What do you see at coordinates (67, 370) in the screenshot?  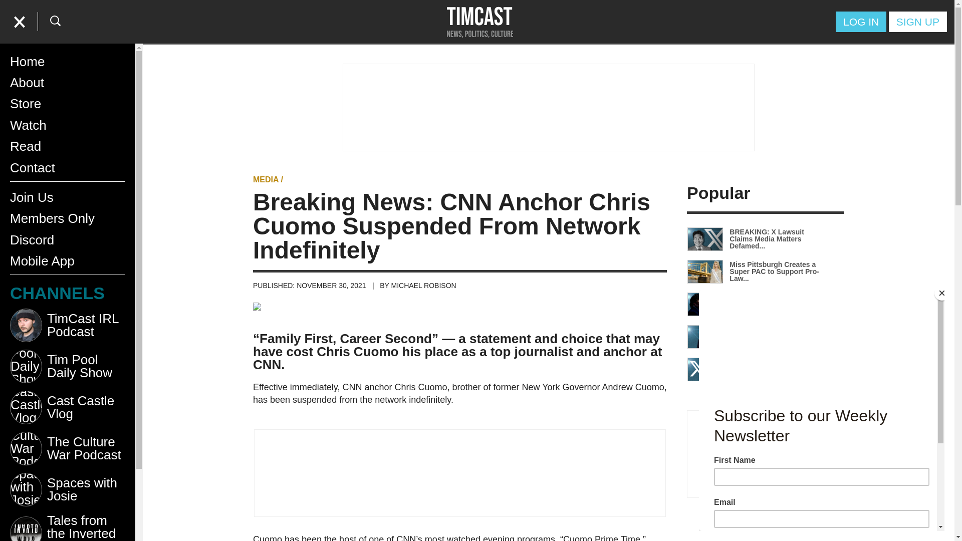 I see `Tim Pool Daily Show` at bounding box center [67, 370].